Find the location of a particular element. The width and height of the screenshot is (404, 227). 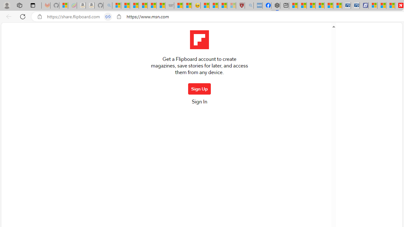

Cheap Hotels - Save70.com is located at coordinates (355, 6).